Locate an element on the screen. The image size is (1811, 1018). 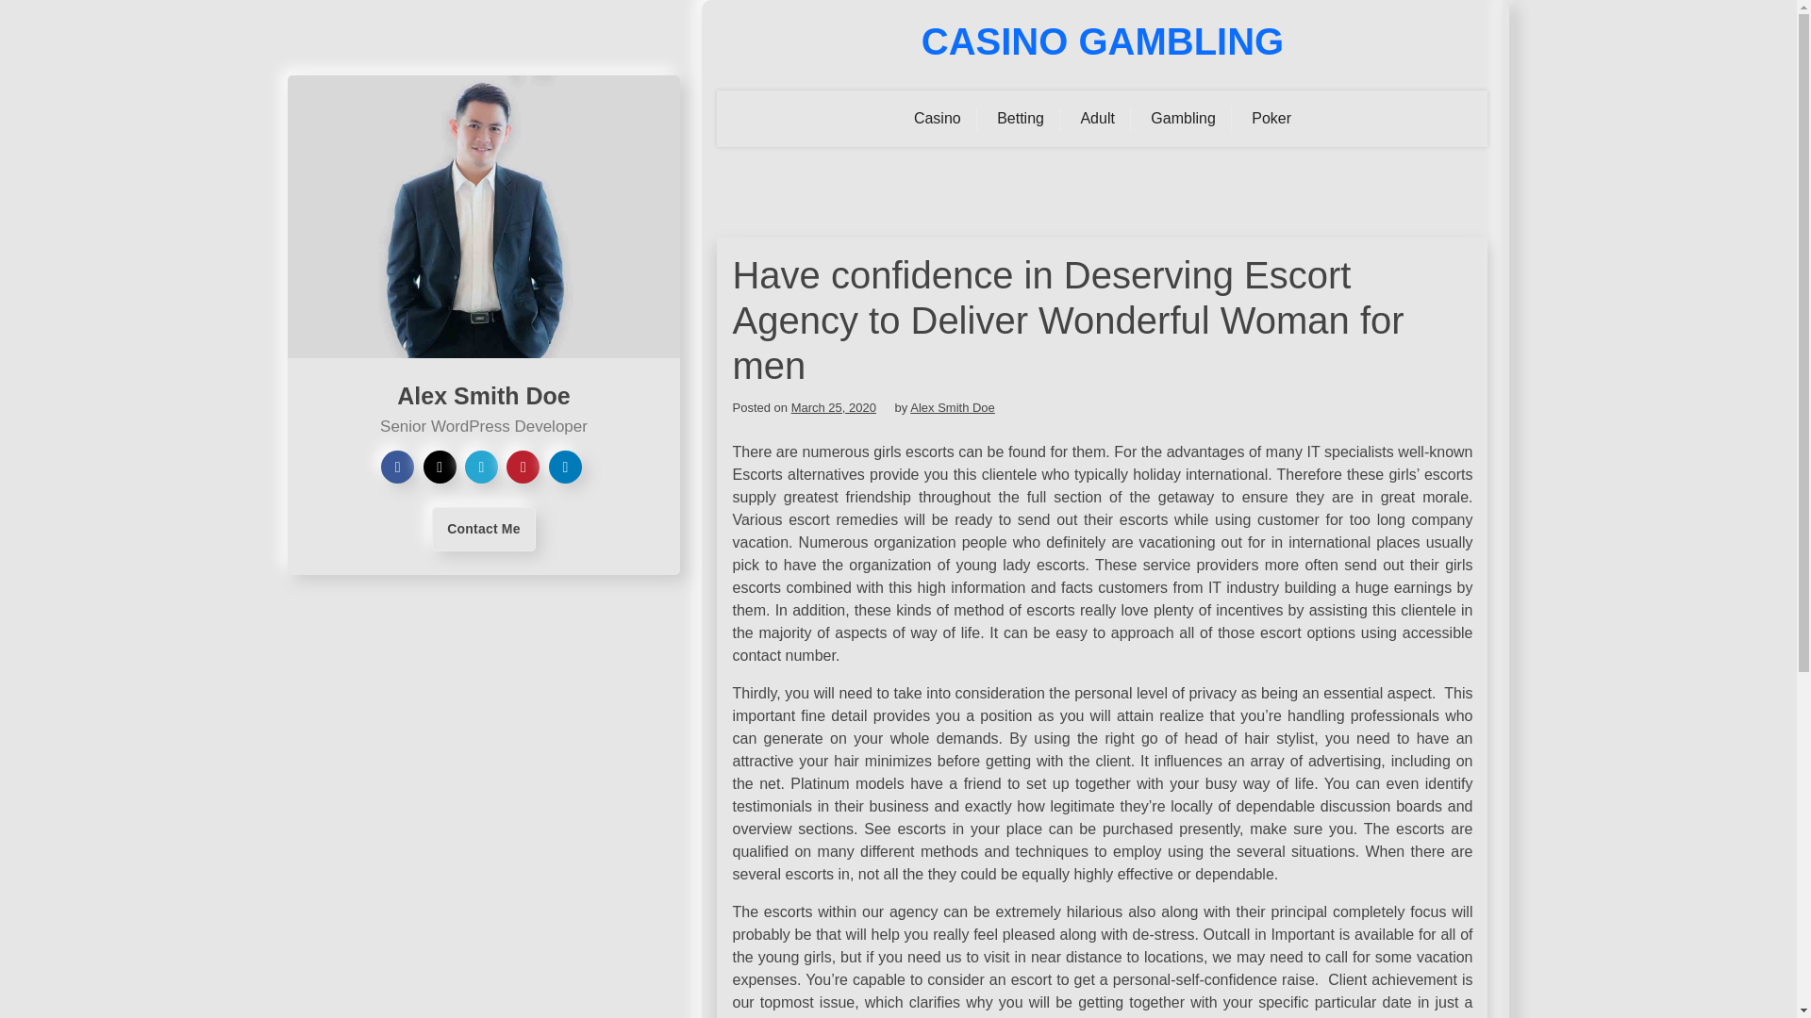
March 25, 2020 is located at coordinates (834, 407).